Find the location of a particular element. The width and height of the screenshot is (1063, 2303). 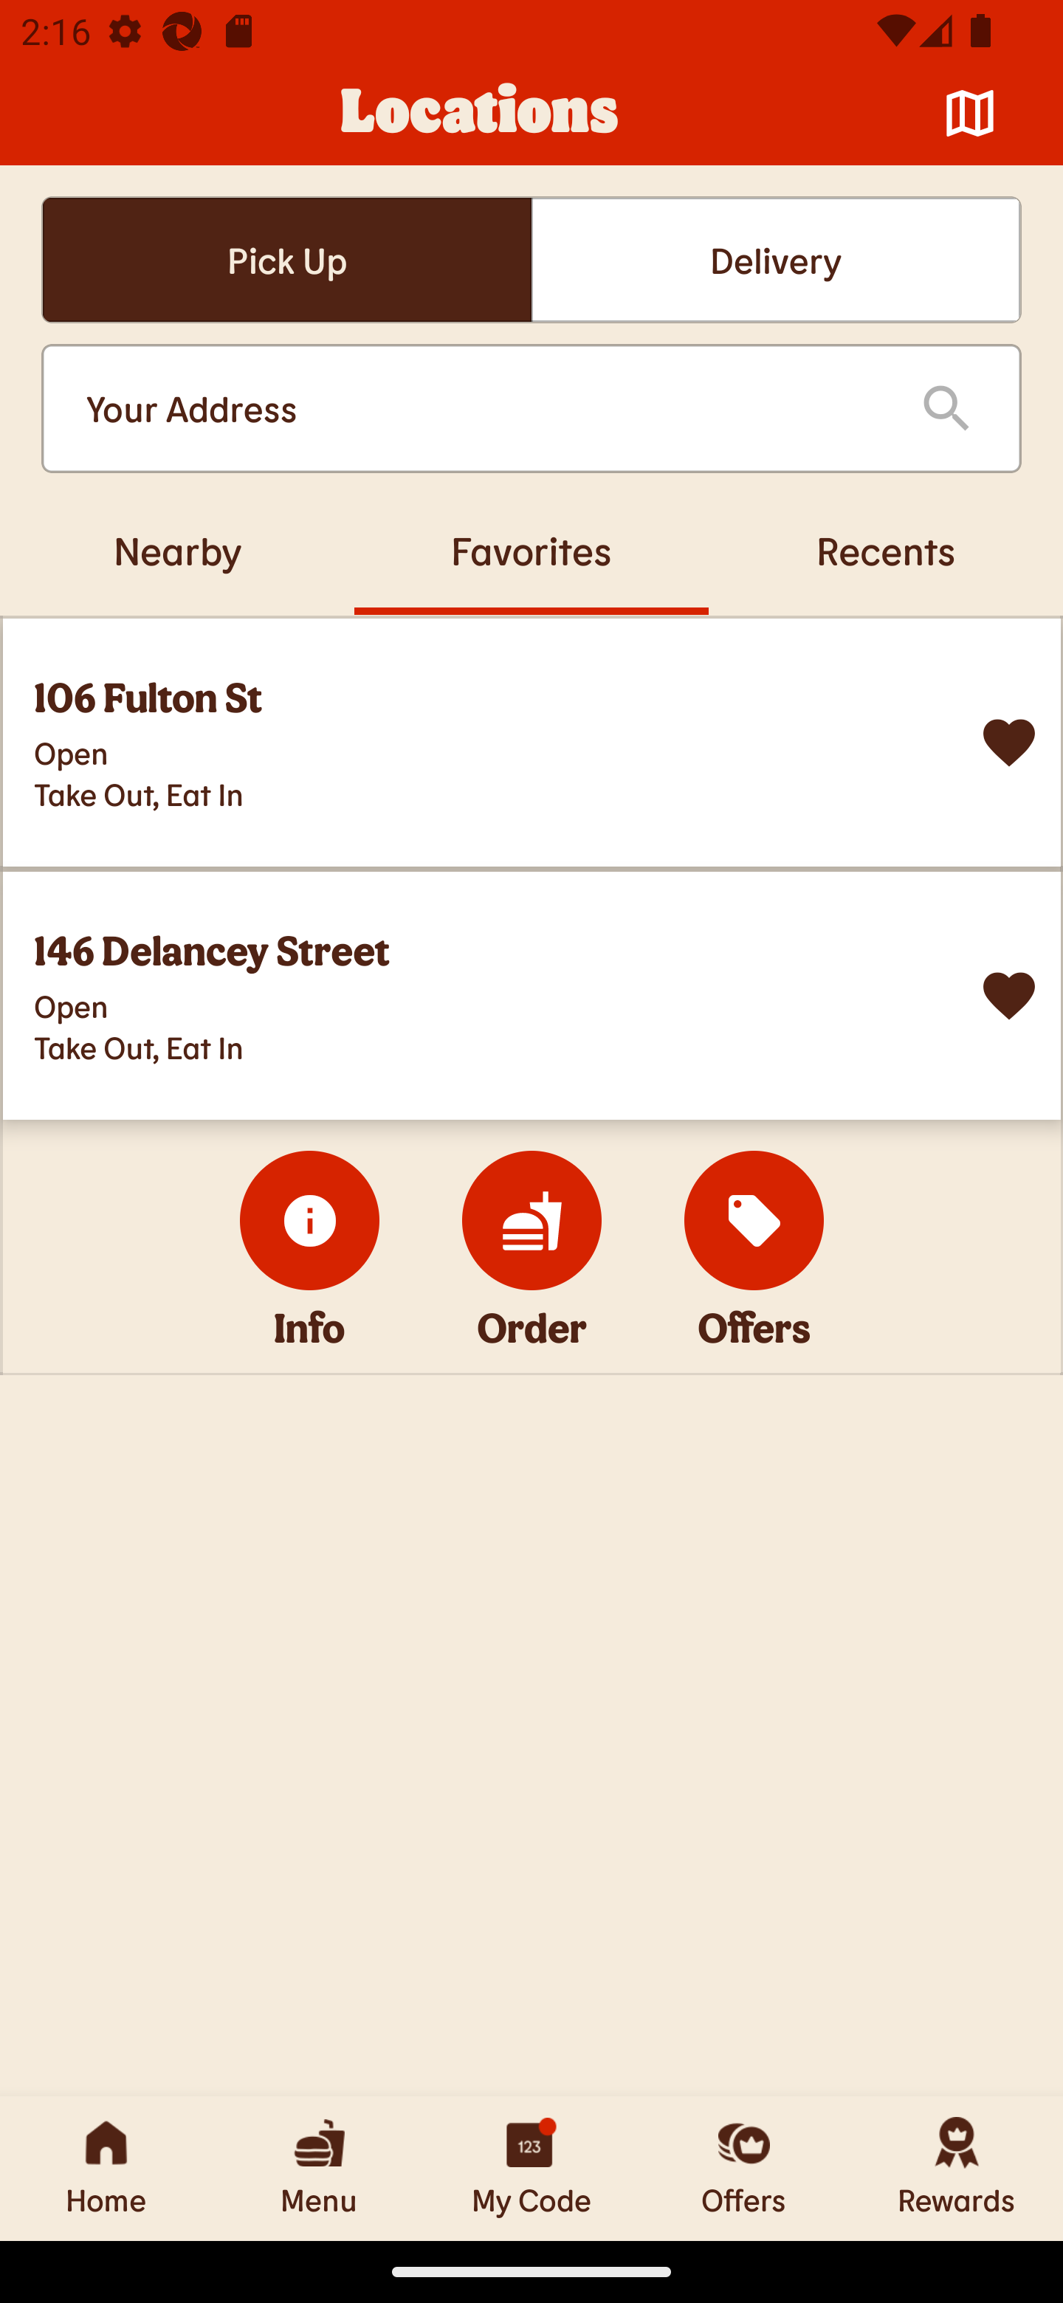

Your Address is located at coordinates (480, 409).